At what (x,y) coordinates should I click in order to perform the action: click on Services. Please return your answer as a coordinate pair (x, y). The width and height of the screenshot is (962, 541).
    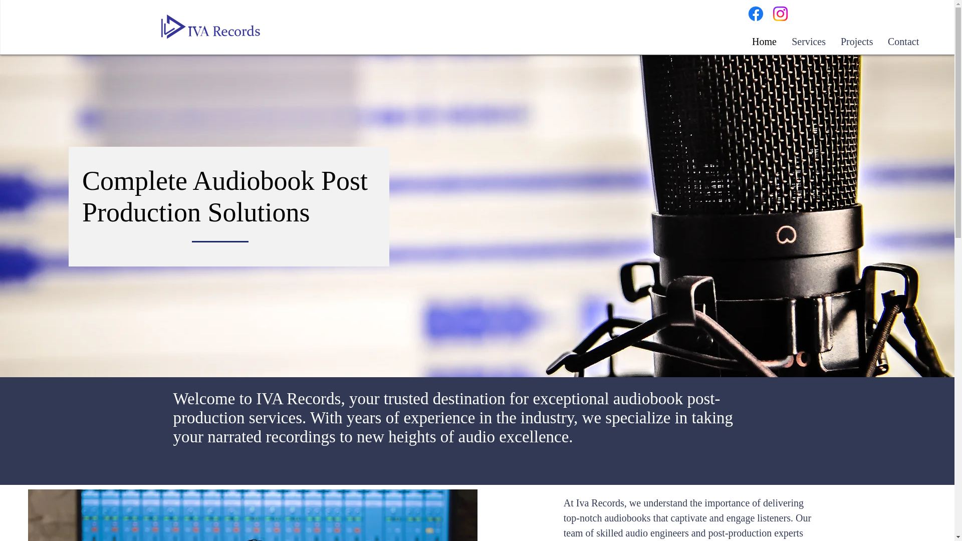
    Looking at the image, I should click on (808, 41).